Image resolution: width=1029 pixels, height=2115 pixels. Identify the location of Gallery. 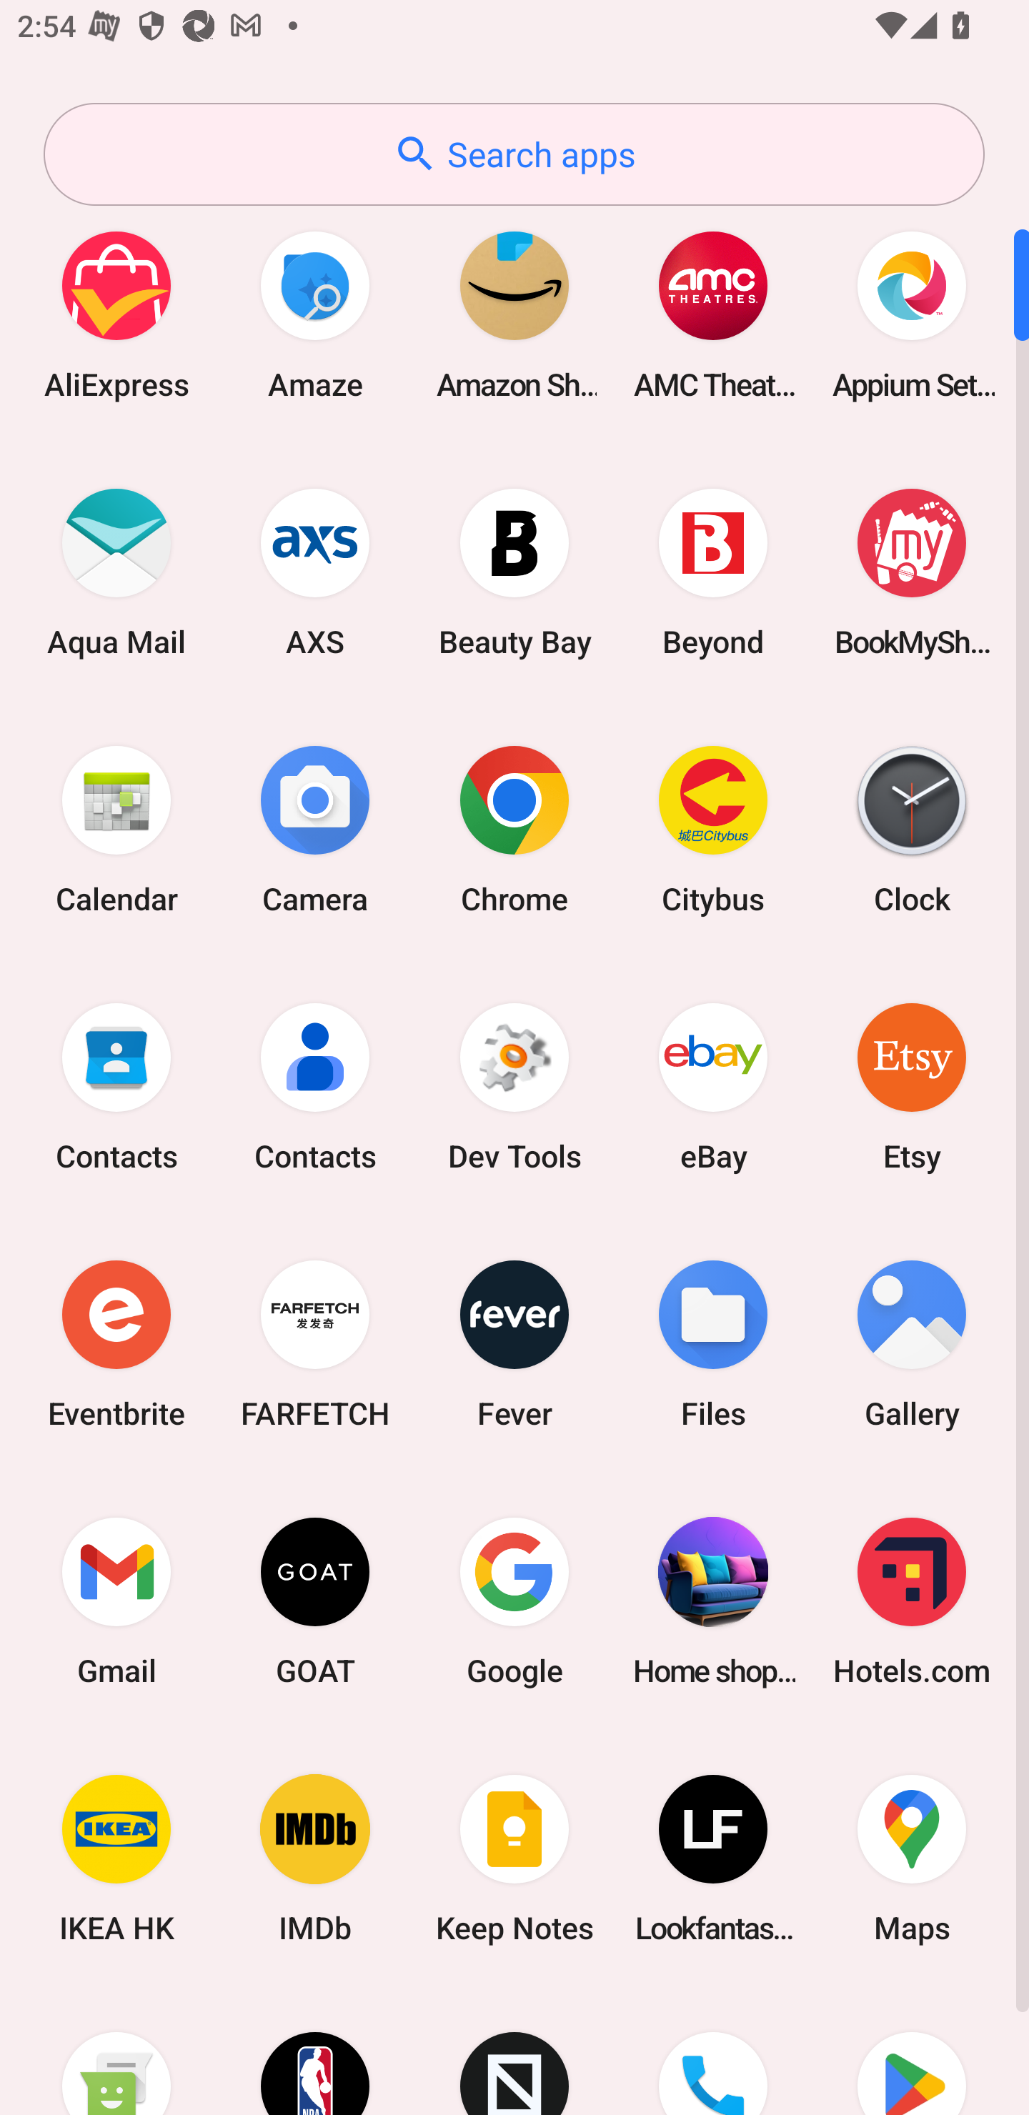
(912, 1343).